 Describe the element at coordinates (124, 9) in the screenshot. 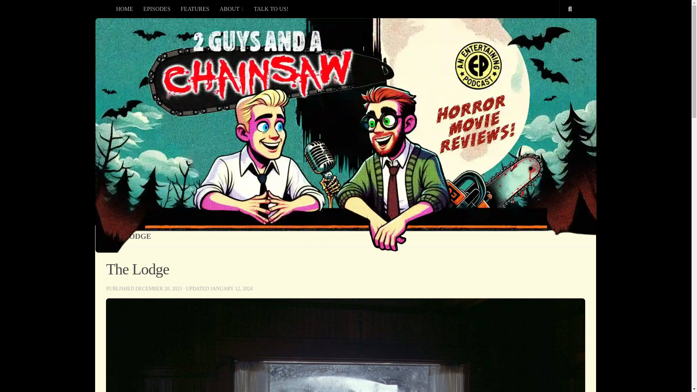

I see `Home` at that location.